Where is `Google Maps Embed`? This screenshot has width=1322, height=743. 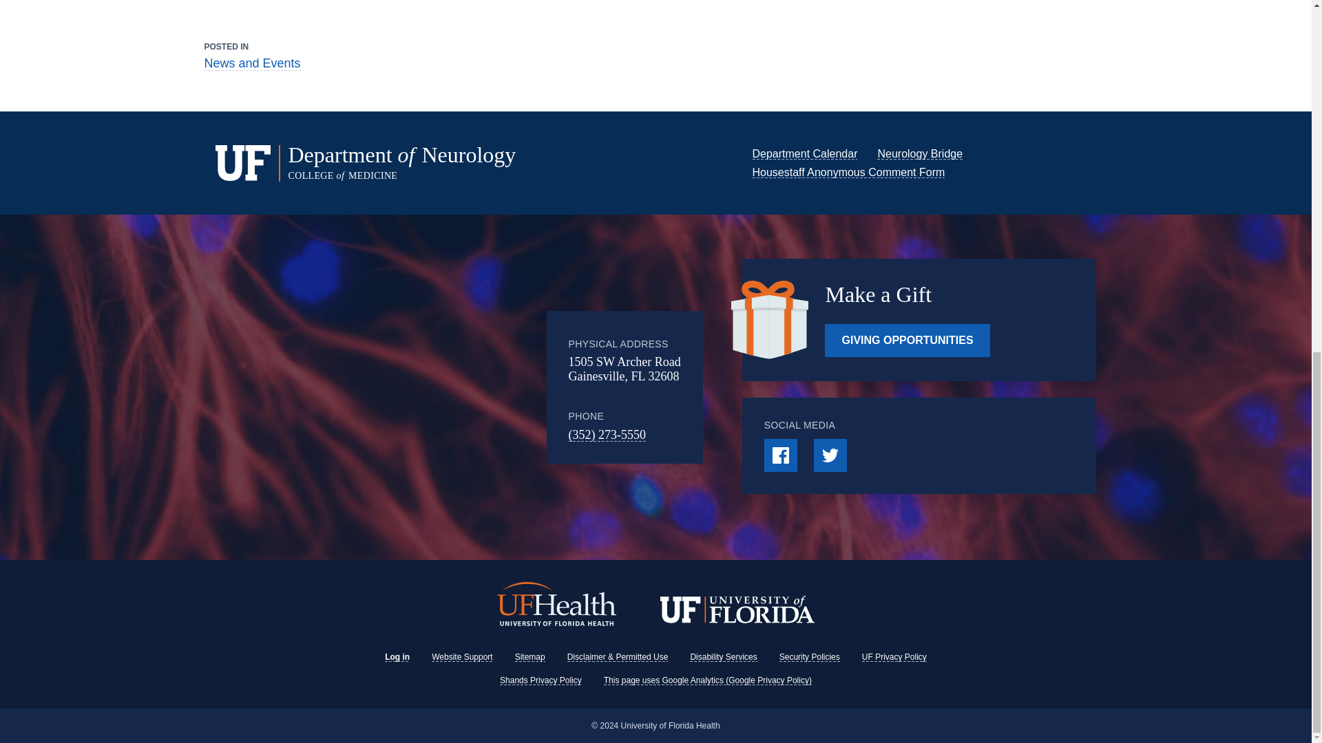
Google Maps Embed is located at coordinates (433, 387).